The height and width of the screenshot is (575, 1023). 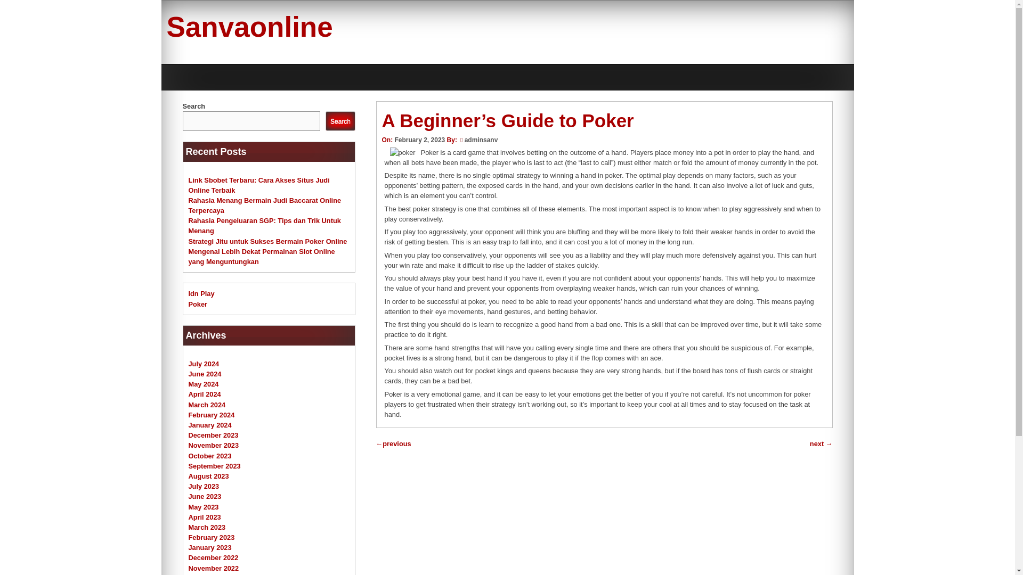 What do you see at coordinates (249, 27) in the screenshot?
I see `Sanvaonline` at bounding box center [249, 27].